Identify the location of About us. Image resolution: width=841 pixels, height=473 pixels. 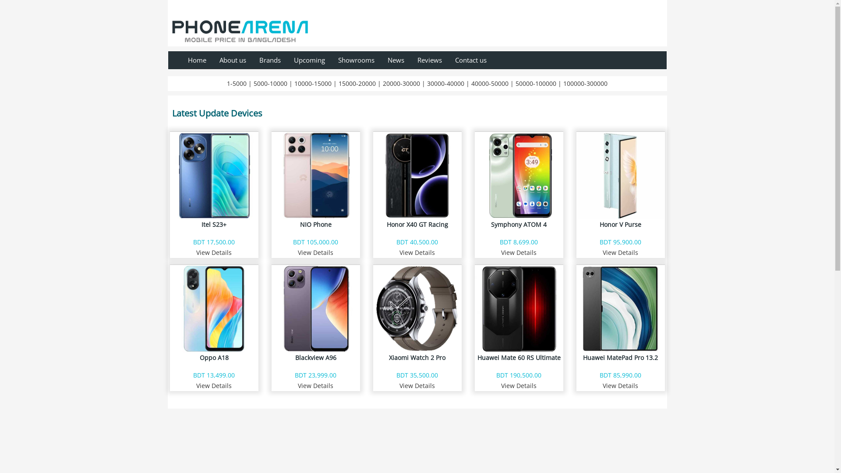
(233, 60).